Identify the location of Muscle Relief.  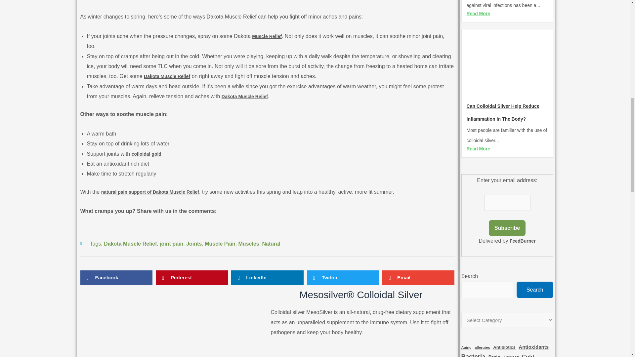
(267, 36).